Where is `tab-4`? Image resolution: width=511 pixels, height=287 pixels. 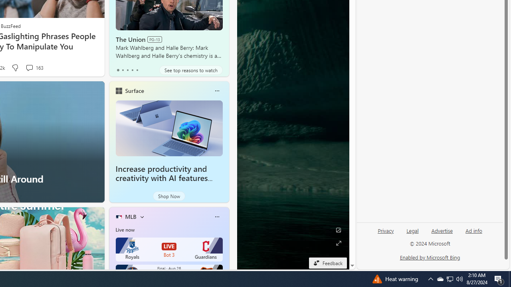 tab-4 is located at coordinates (137, 70).